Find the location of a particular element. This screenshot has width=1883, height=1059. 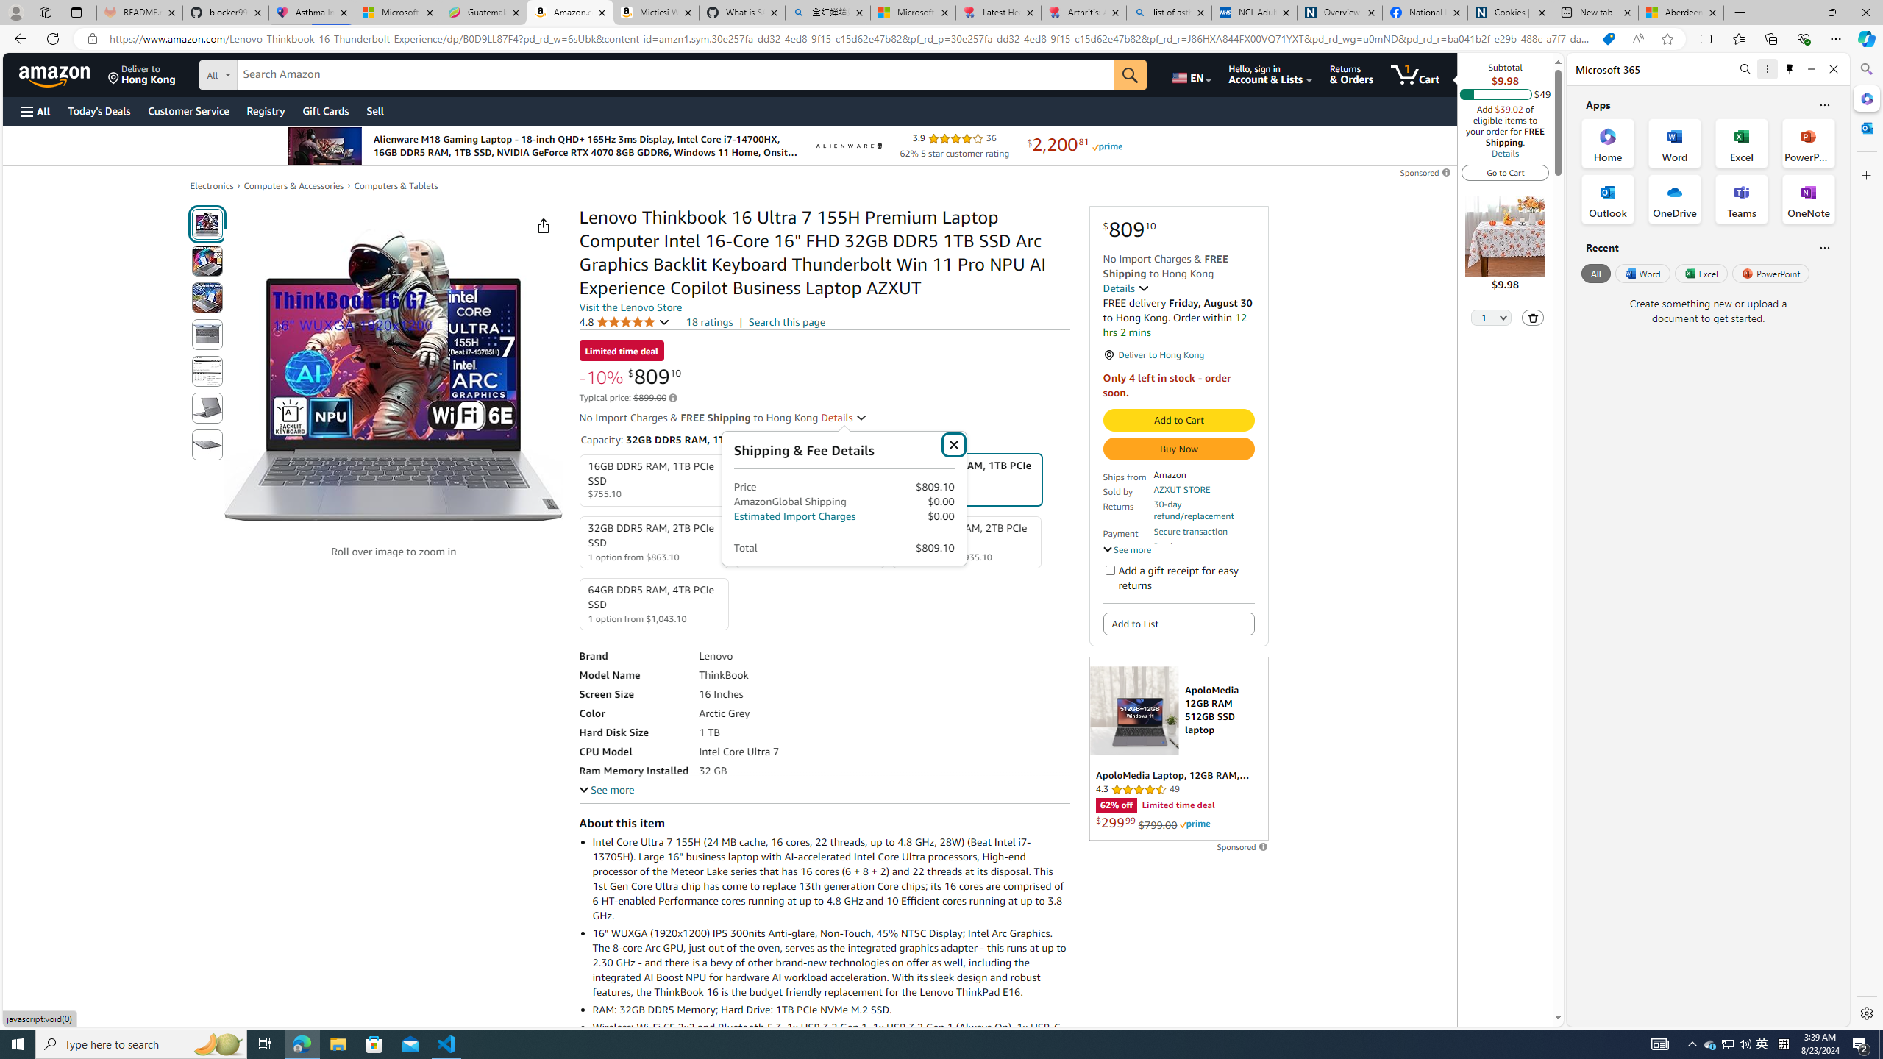

Delete is located at coordinates (1533, 318).